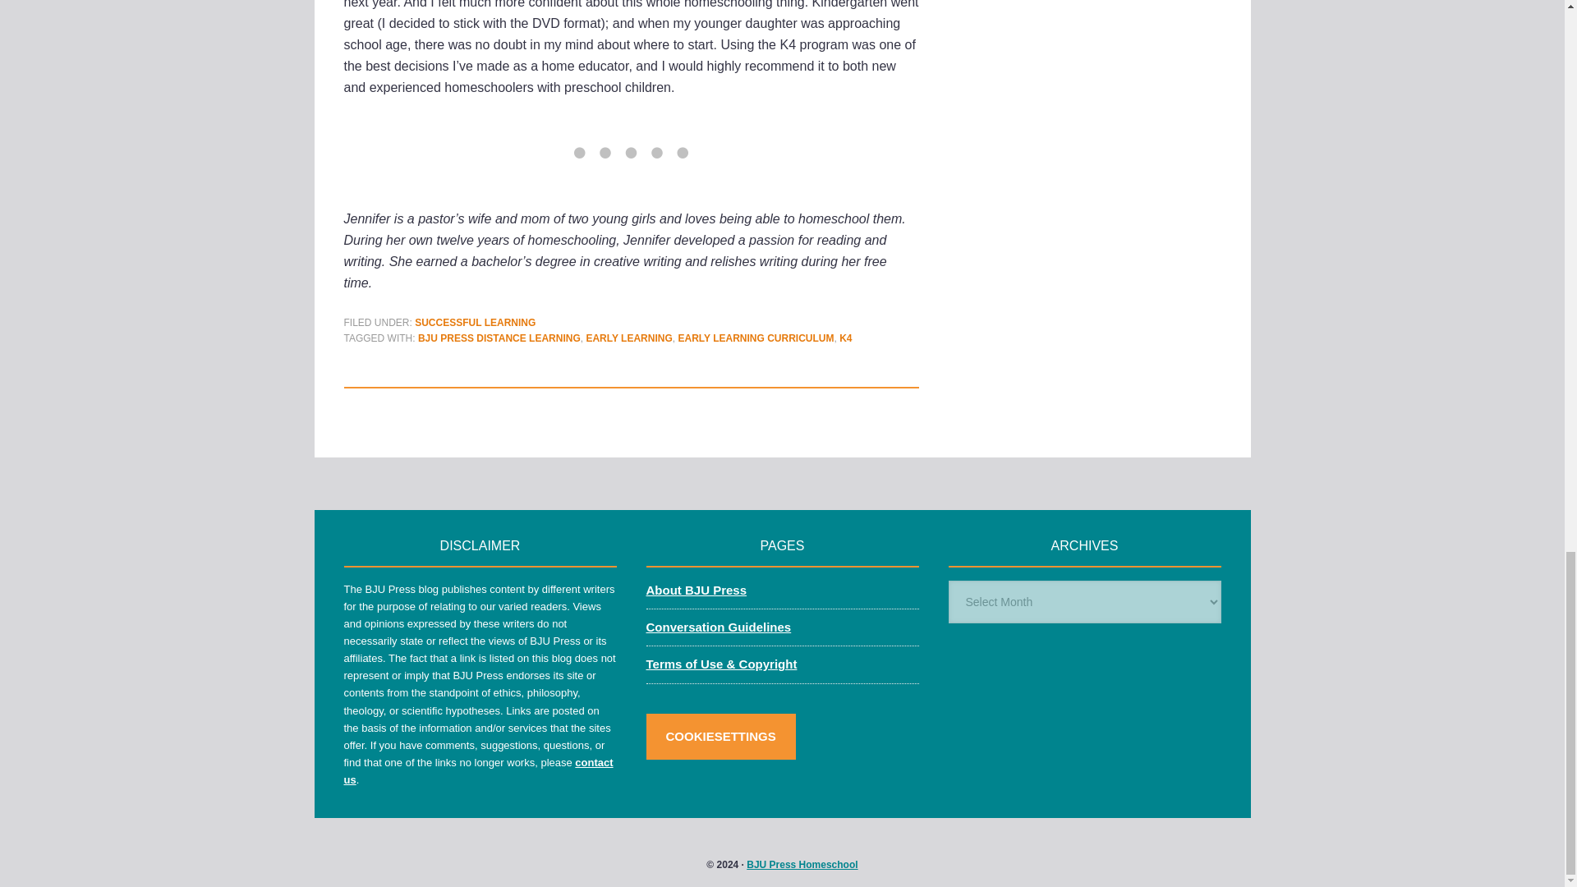  Describe the element at coordinates (628, 338) in the screenshot. I see `EARLY LEARNING` at that location.